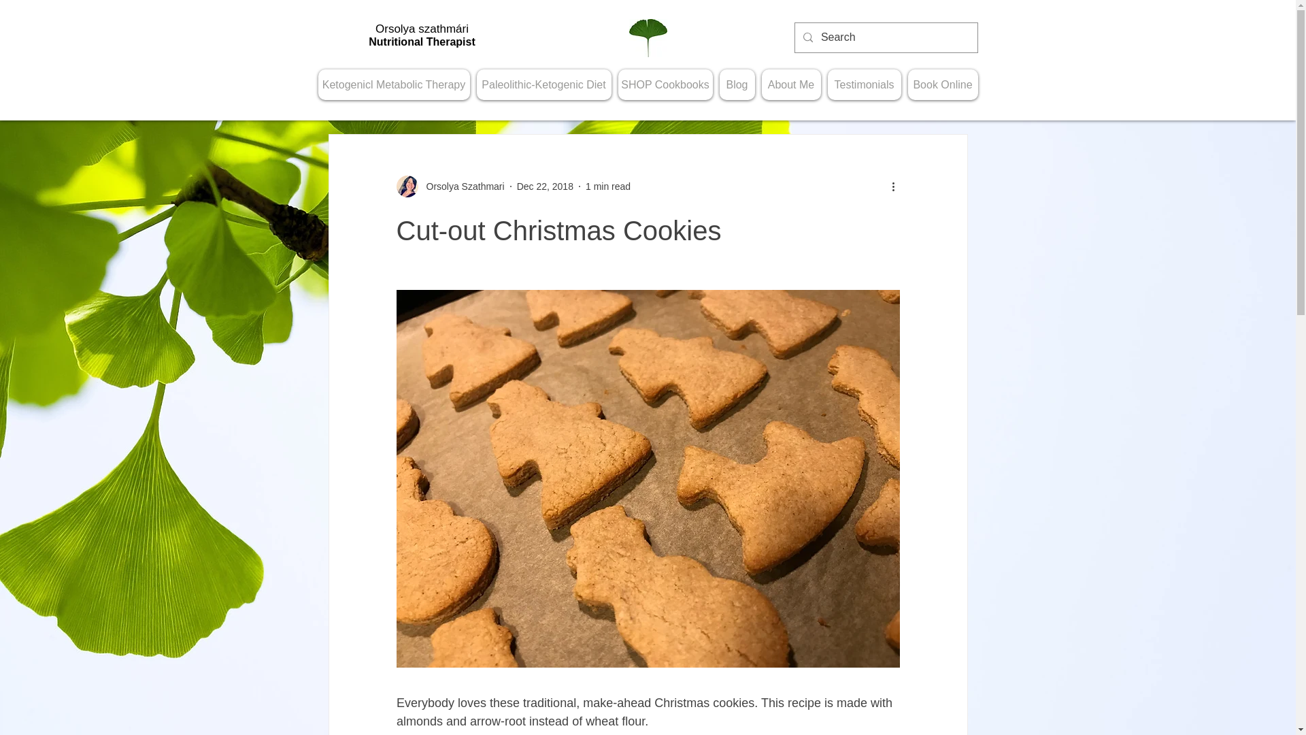  What do you see at coordinates (791, 84) in the screenshot?
I see `About Me` at bounding box center [791, 84].